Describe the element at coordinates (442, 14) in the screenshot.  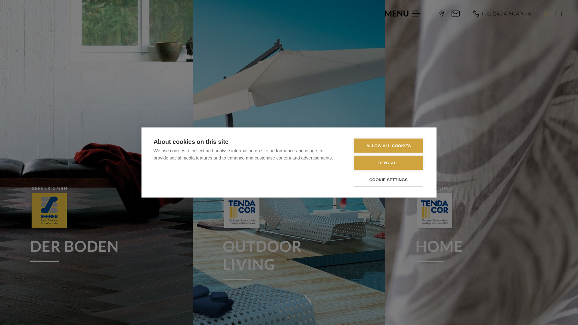
I see `Seeber` at that location.